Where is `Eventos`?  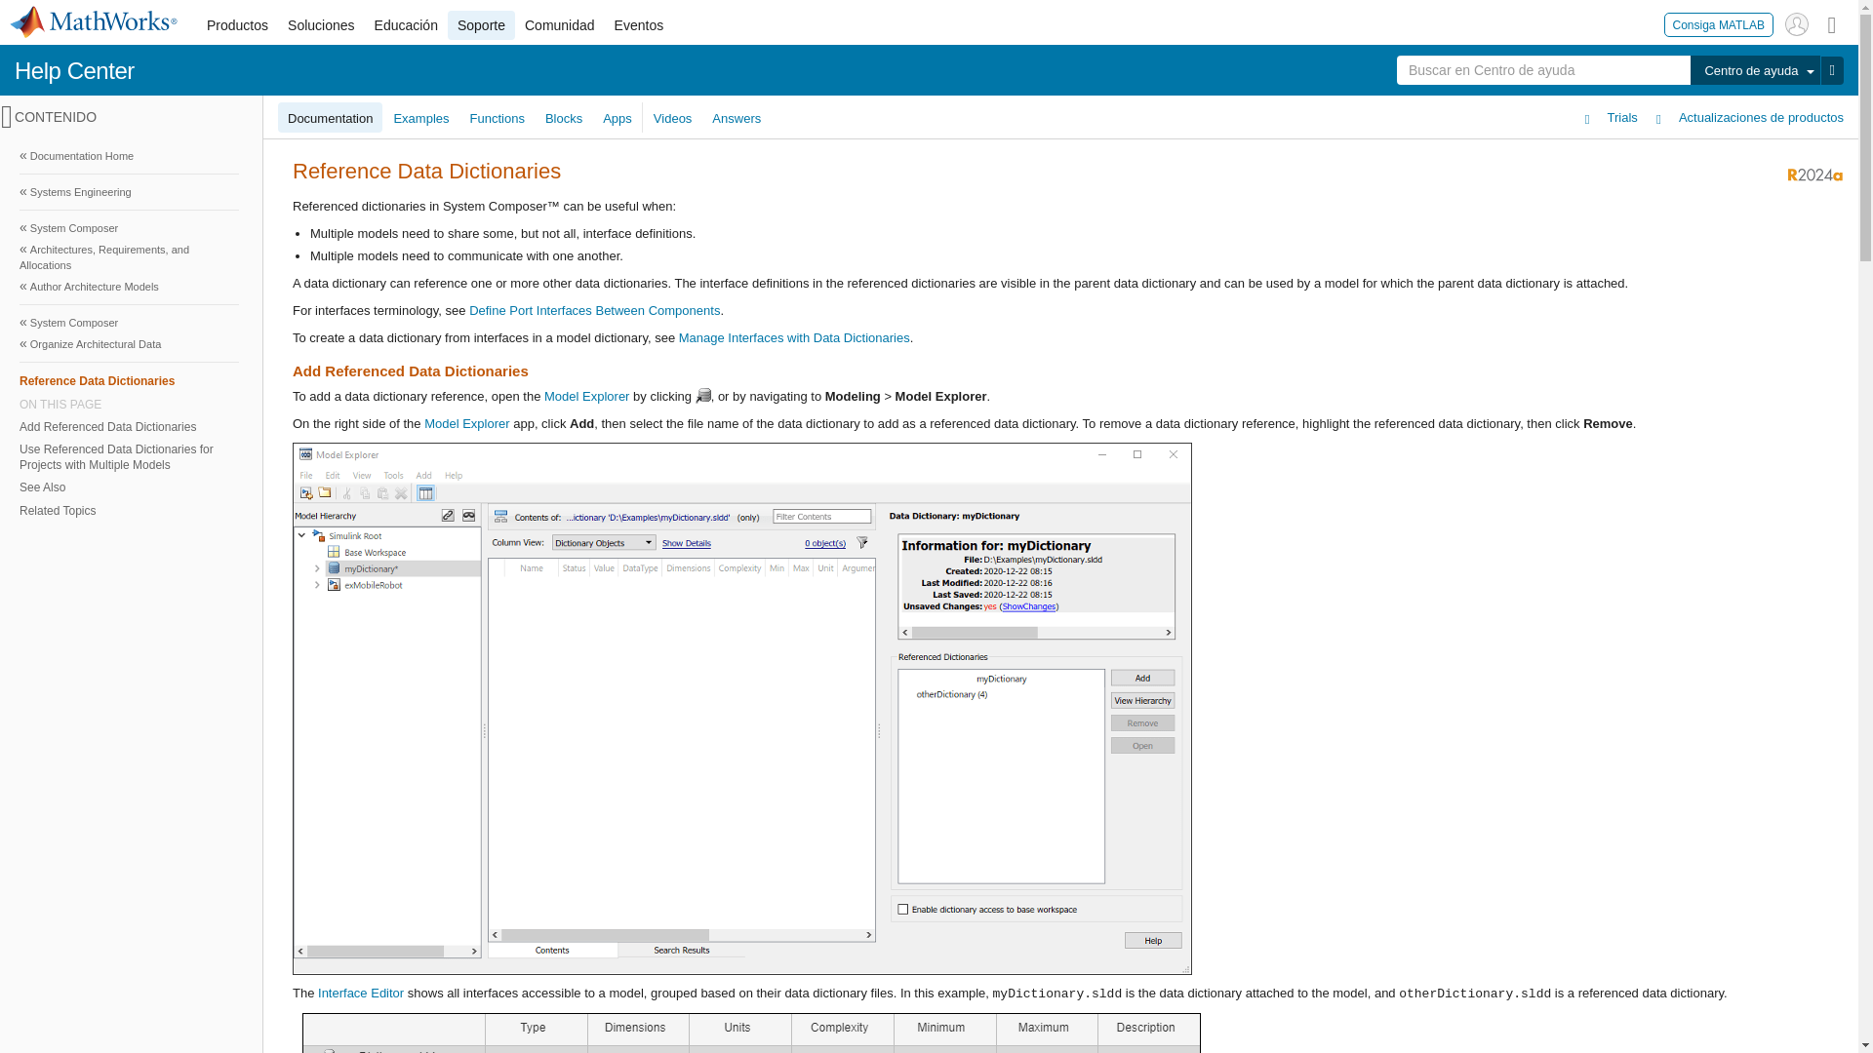
Eventos is located at coordinates (640, 25).